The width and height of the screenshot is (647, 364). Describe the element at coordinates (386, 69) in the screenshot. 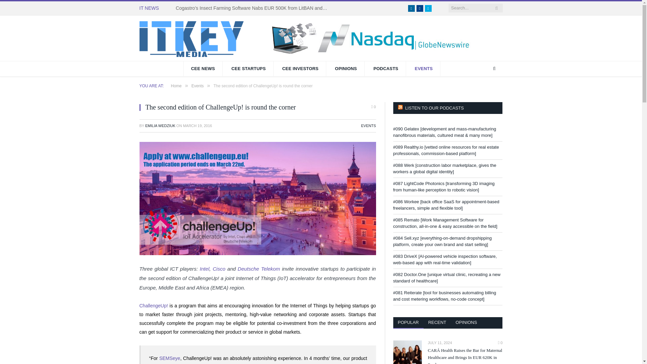

I see `PODCASTS` at that location.